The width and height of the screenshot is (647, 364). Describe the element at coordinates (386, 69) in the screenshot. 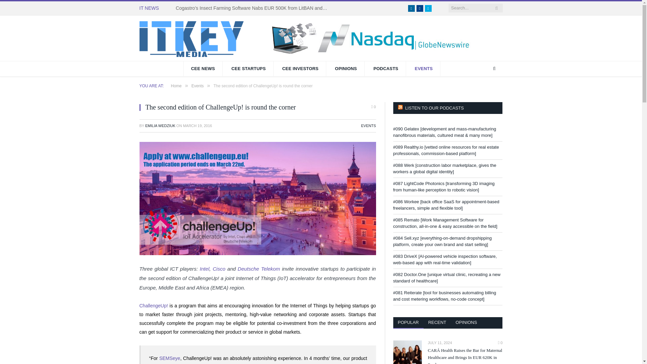

I see `PODCASTS` at that location.